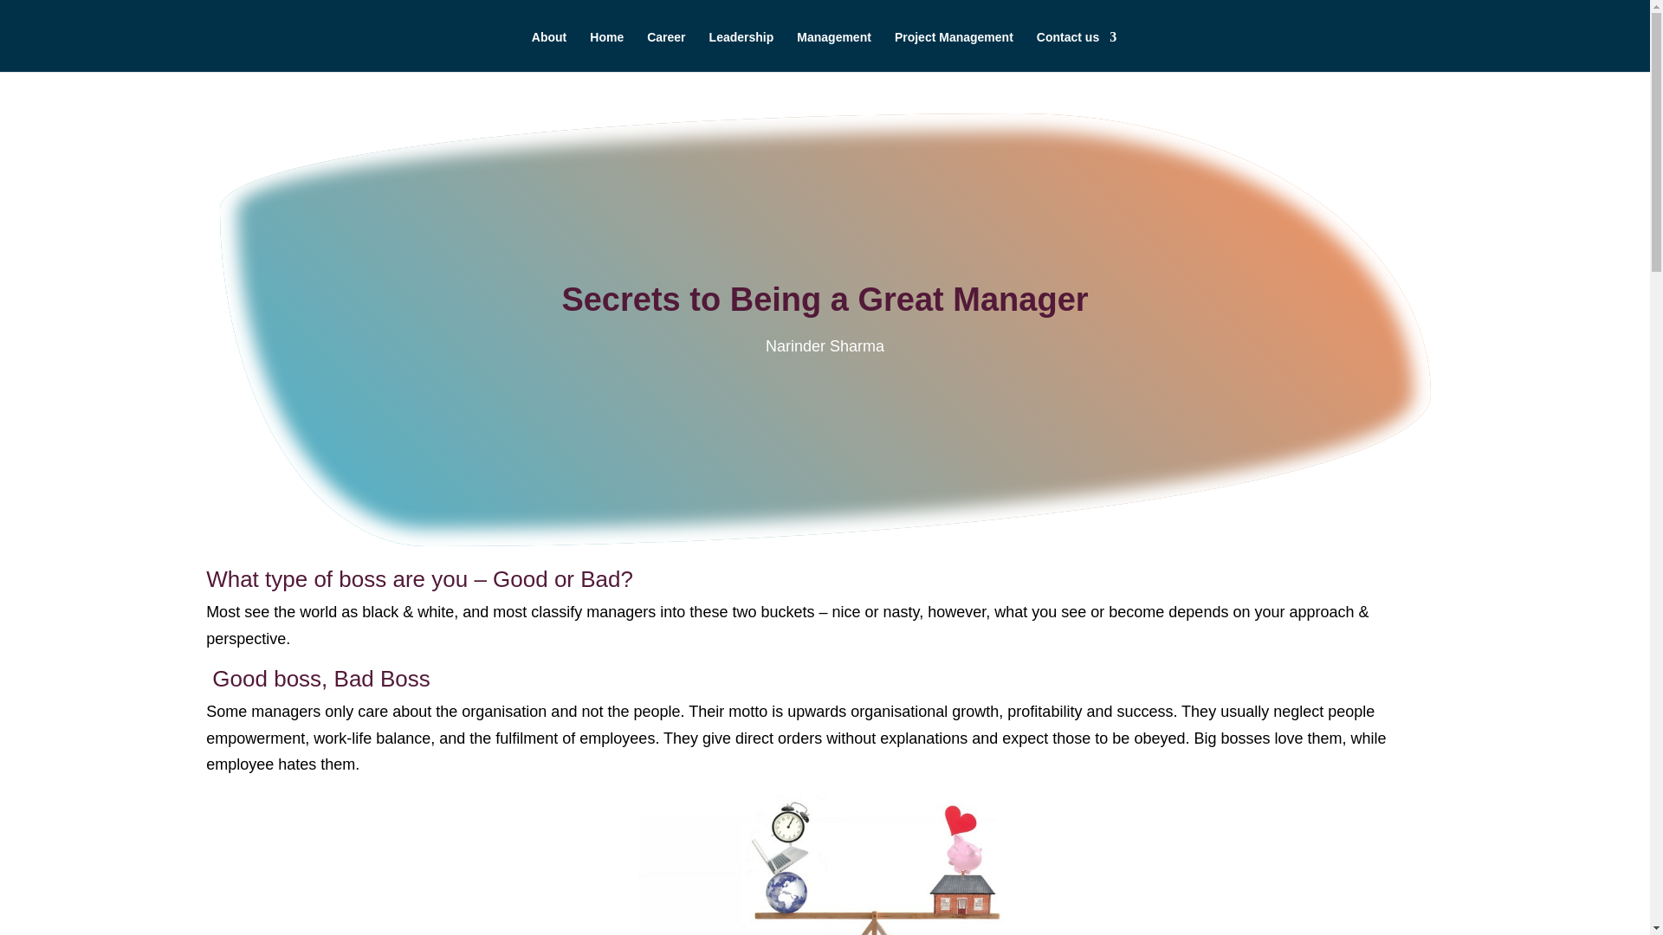 The image size is (1663, 935). I want to click on Leadership, so click(741, 51).